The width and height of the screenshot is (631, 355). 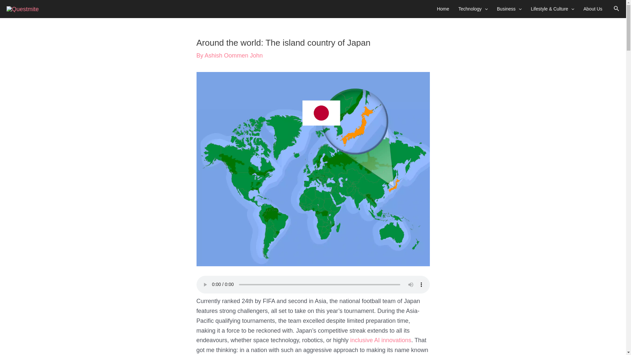 What do you see at coordinates (509, 9) in the screenshot?
I see `Business` at bounding box center [509, 9].